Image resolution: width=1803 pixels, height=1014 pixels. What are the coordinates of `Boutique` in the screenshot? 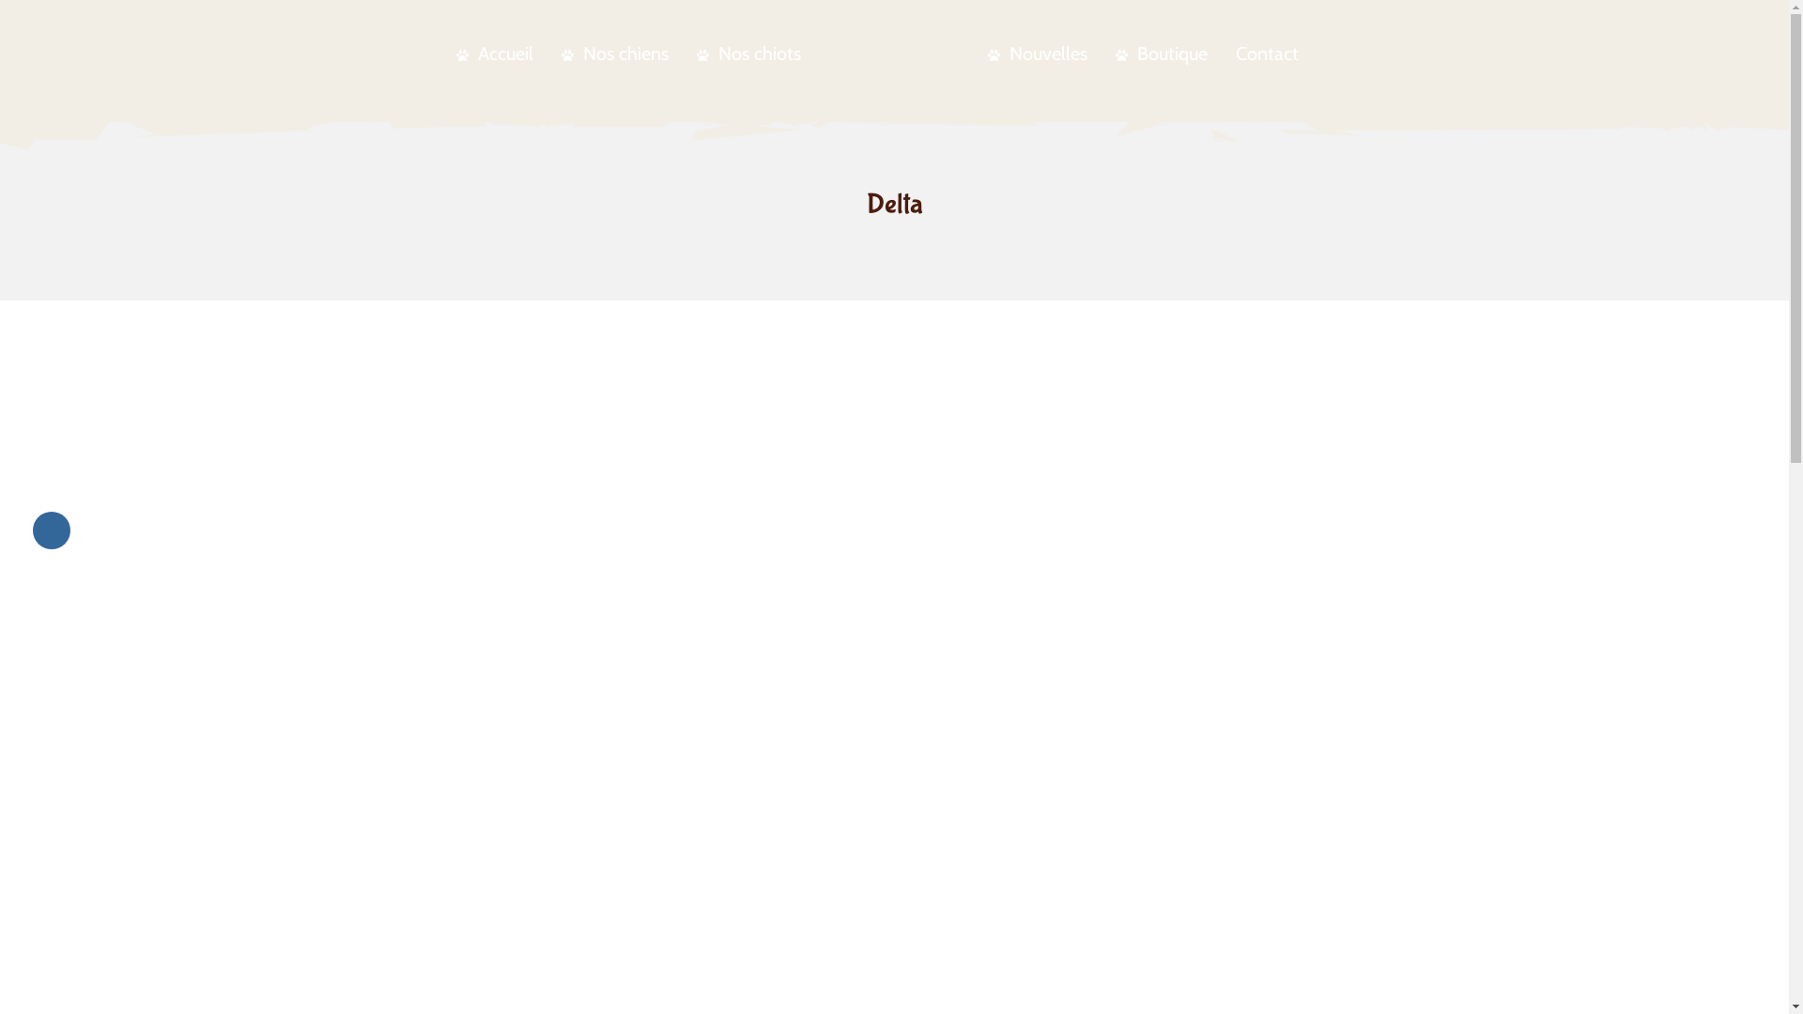 It's located at (1162, 54).